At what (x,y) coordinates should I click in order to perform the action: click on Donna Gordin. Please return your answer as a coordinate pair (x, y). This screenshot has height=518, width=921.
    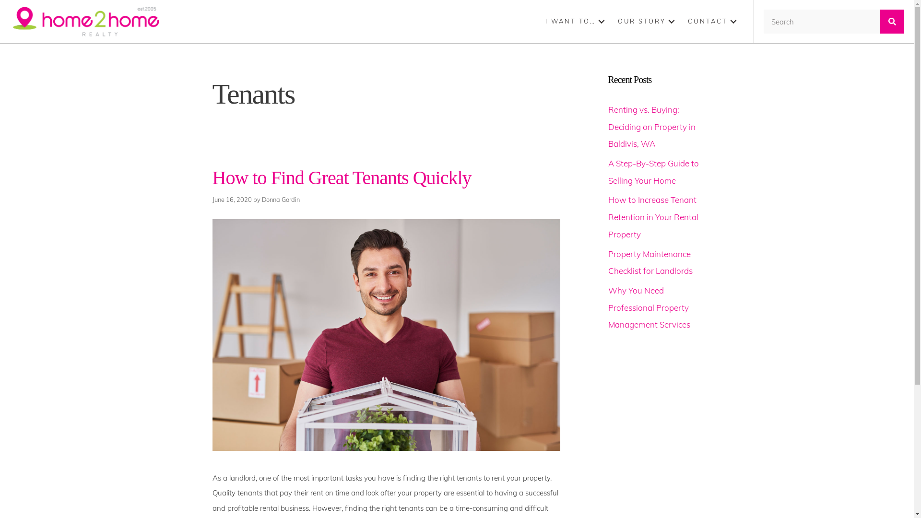
    Looking at the image, I should click on (281, 200).